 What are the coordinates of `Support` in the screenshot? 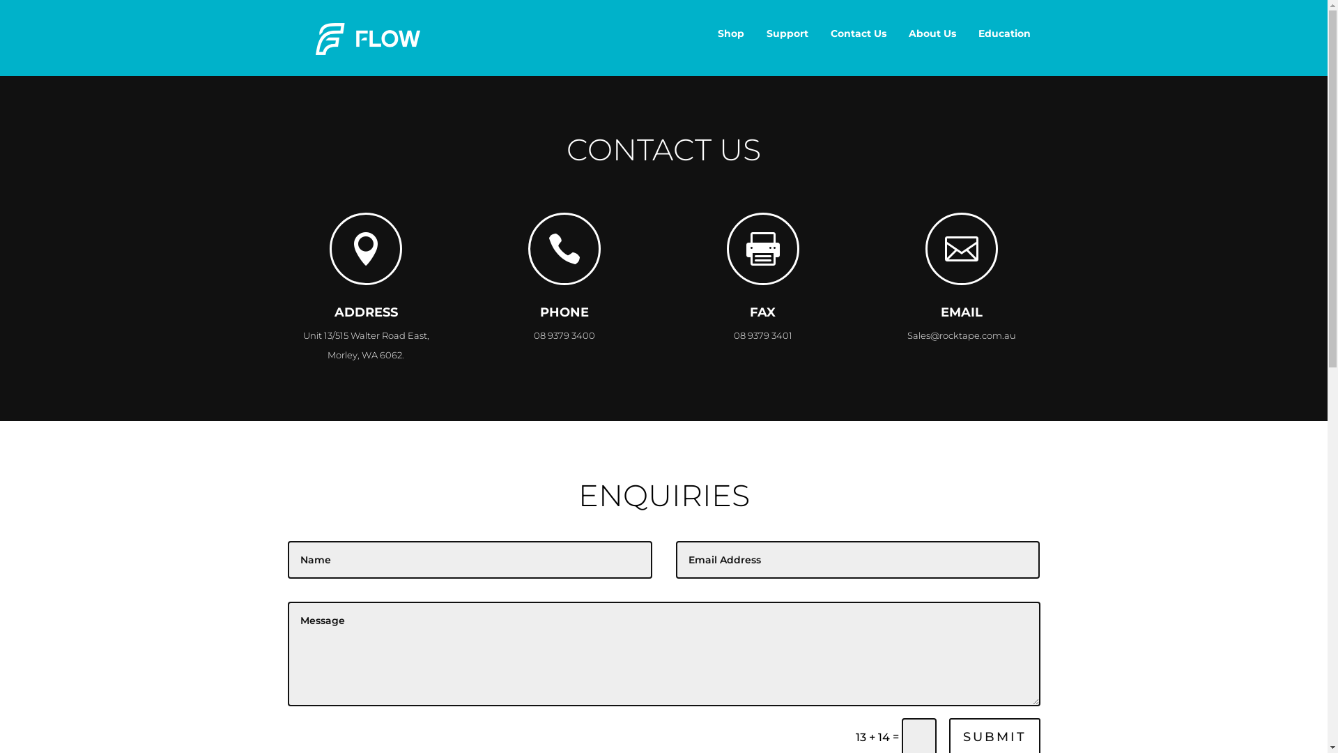 It's located at (787, 33).